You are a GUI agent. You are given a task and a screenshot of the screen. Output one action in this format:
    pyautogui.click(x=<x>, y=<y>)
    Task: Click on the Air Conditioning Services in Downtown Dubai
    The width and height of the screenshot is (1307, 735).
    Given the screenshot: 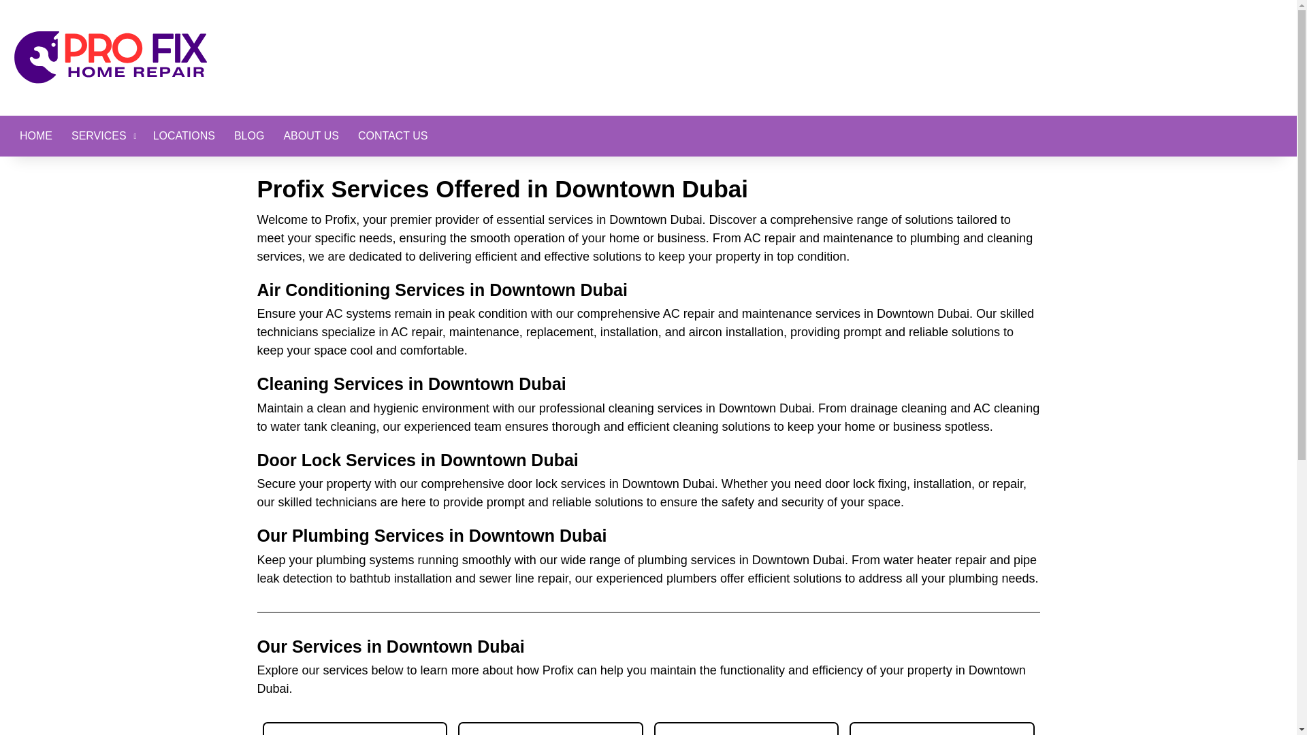 What is the action you would take?
    pyautogui.click(x=442, y=289)
    